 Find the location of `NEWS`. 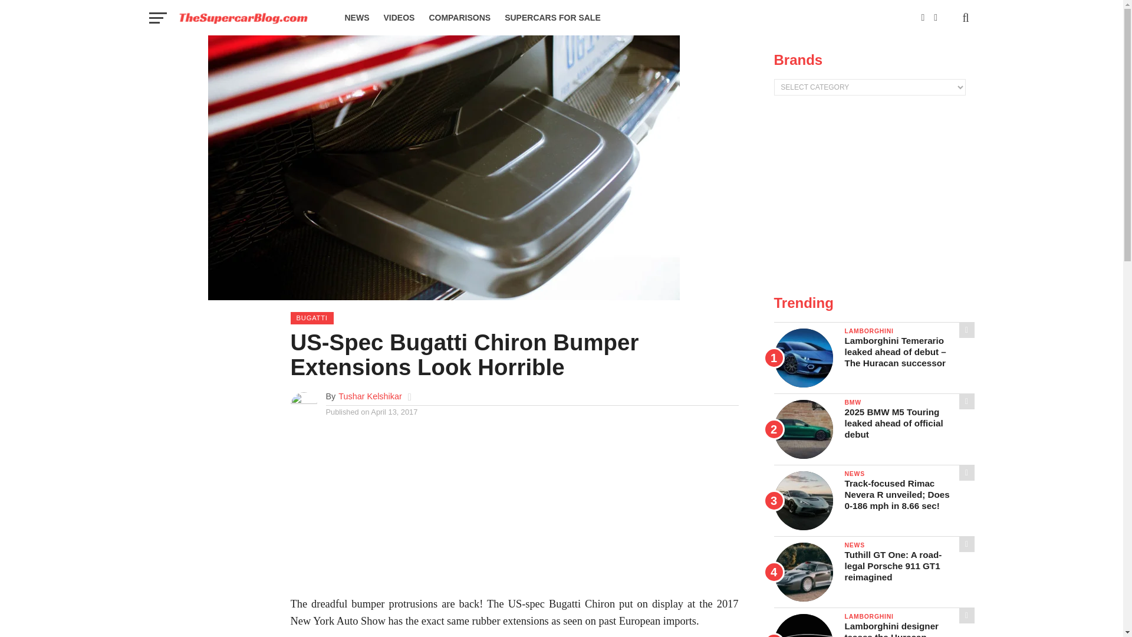

NEWS is located at coordinates (356, 18).